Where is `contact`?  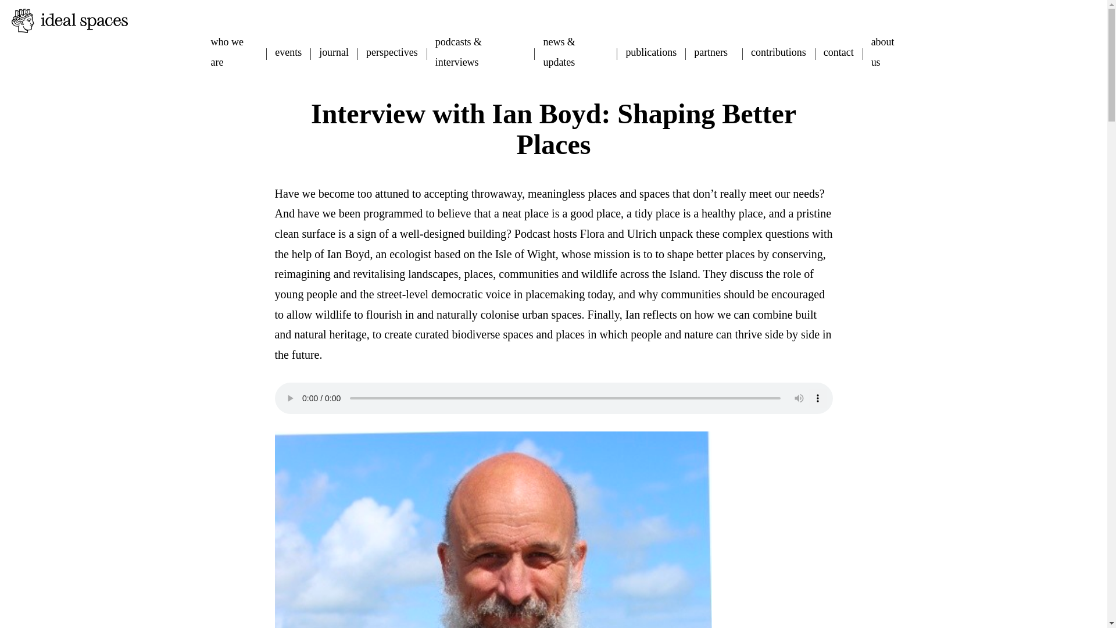
contact is located at coordinates (838, 52).